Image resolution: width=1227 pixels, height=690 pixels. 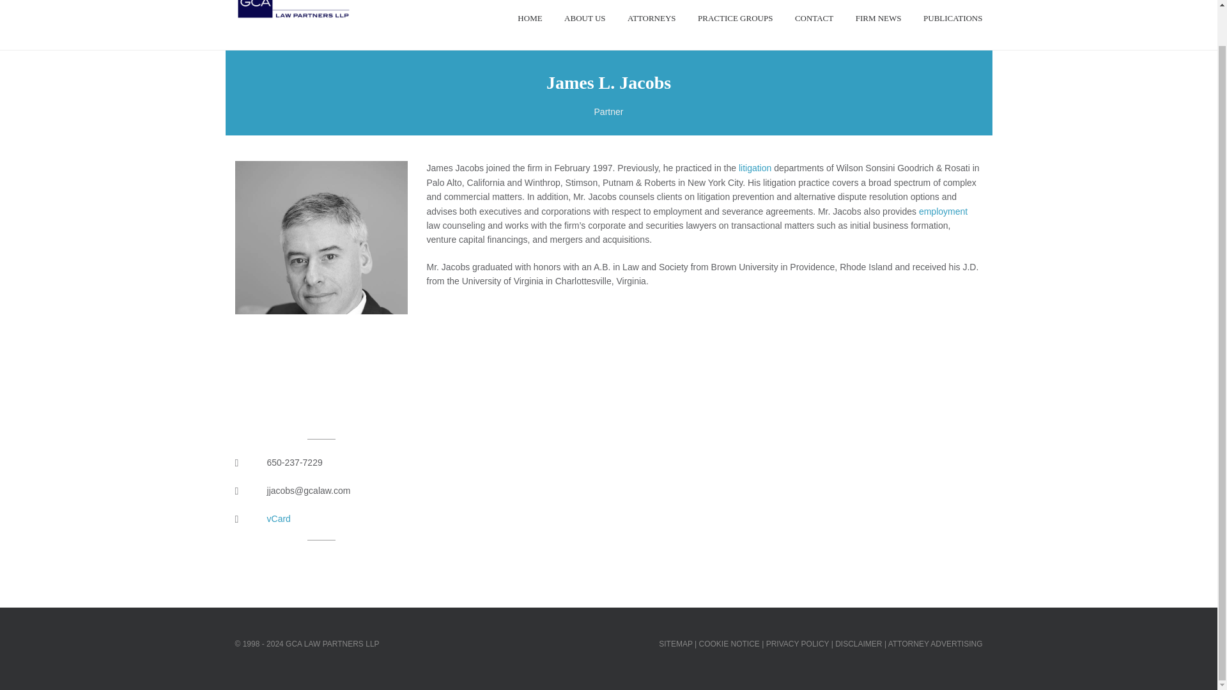 I want to click on PRACTICE GROUPS, so click(x=735, y=25).